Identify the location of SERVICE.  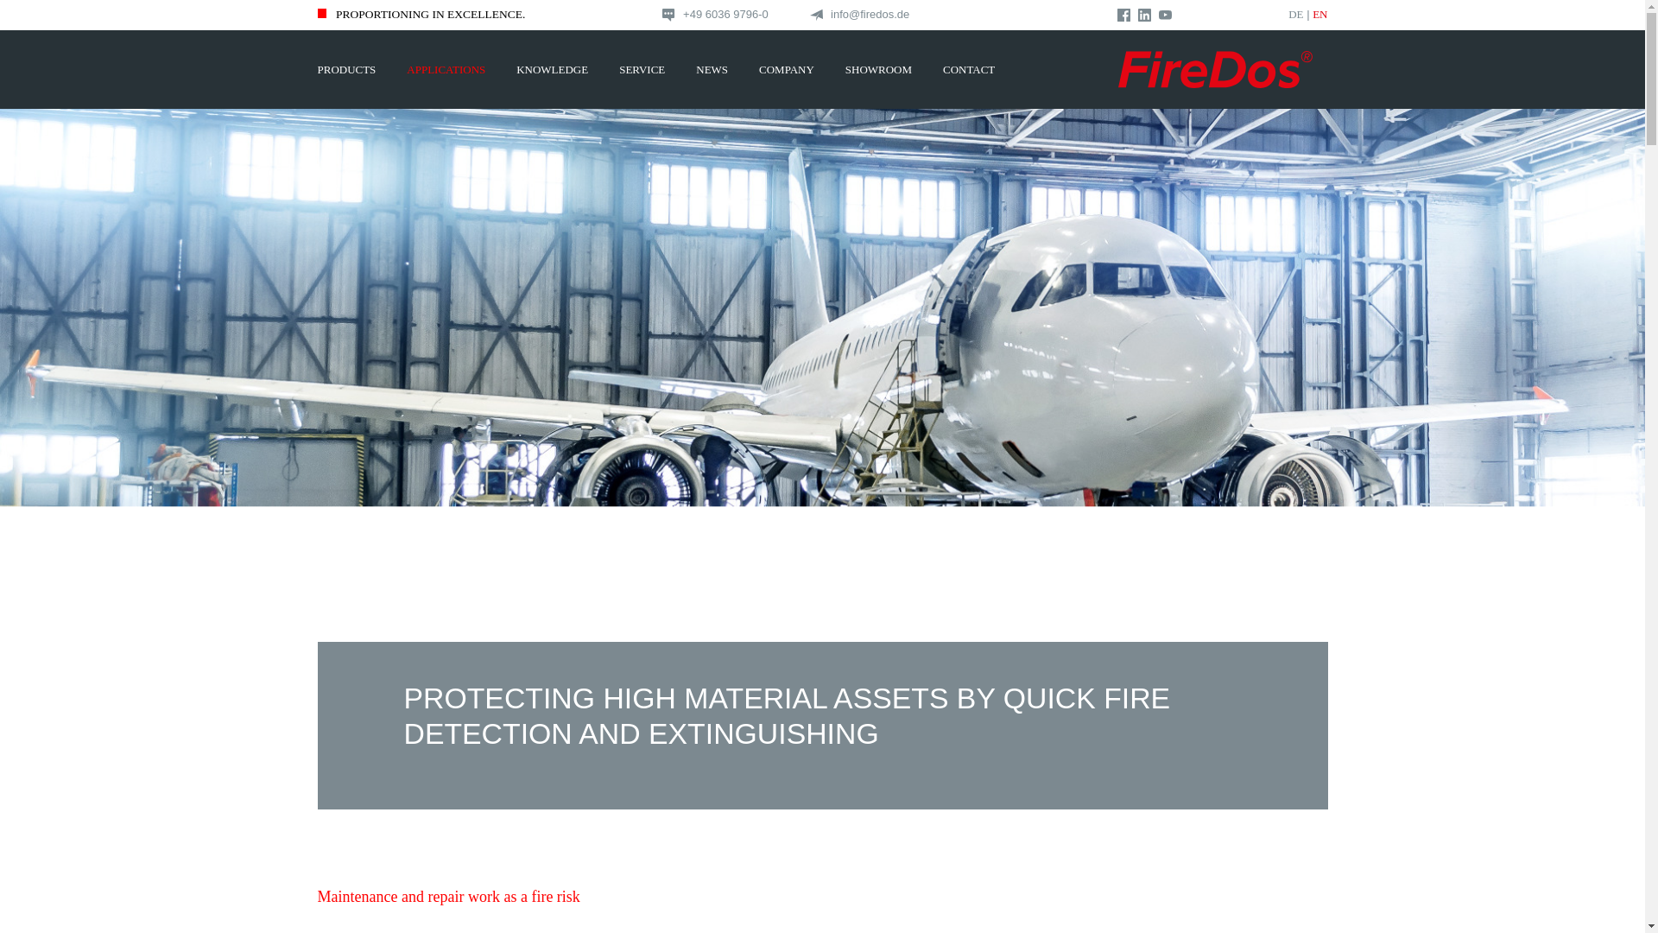
(641, 69).